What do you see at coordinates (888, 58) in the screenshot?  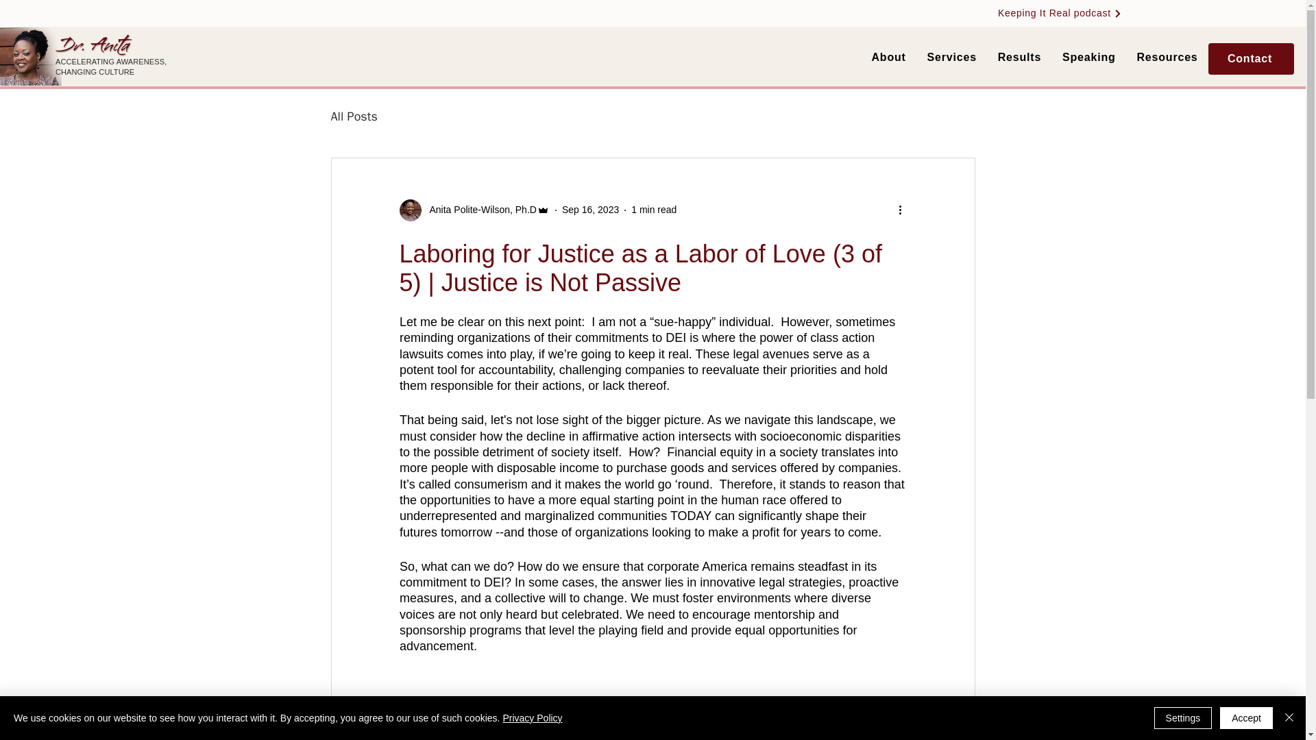 I see `About` at bounding box center [888, 58].